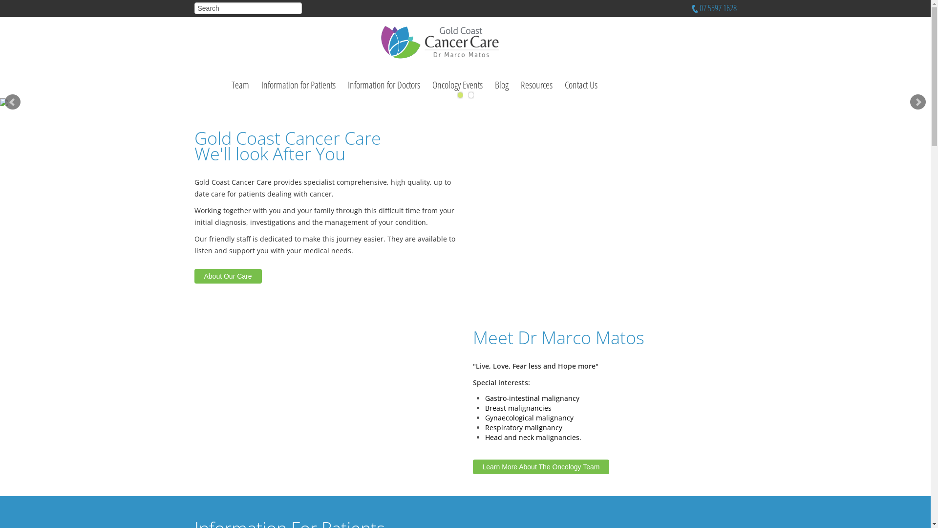 This screenshot has height=528, width=938. Describe the element at coordinates (228, 276) in the screenshot. I see `About Our Care` at that location.